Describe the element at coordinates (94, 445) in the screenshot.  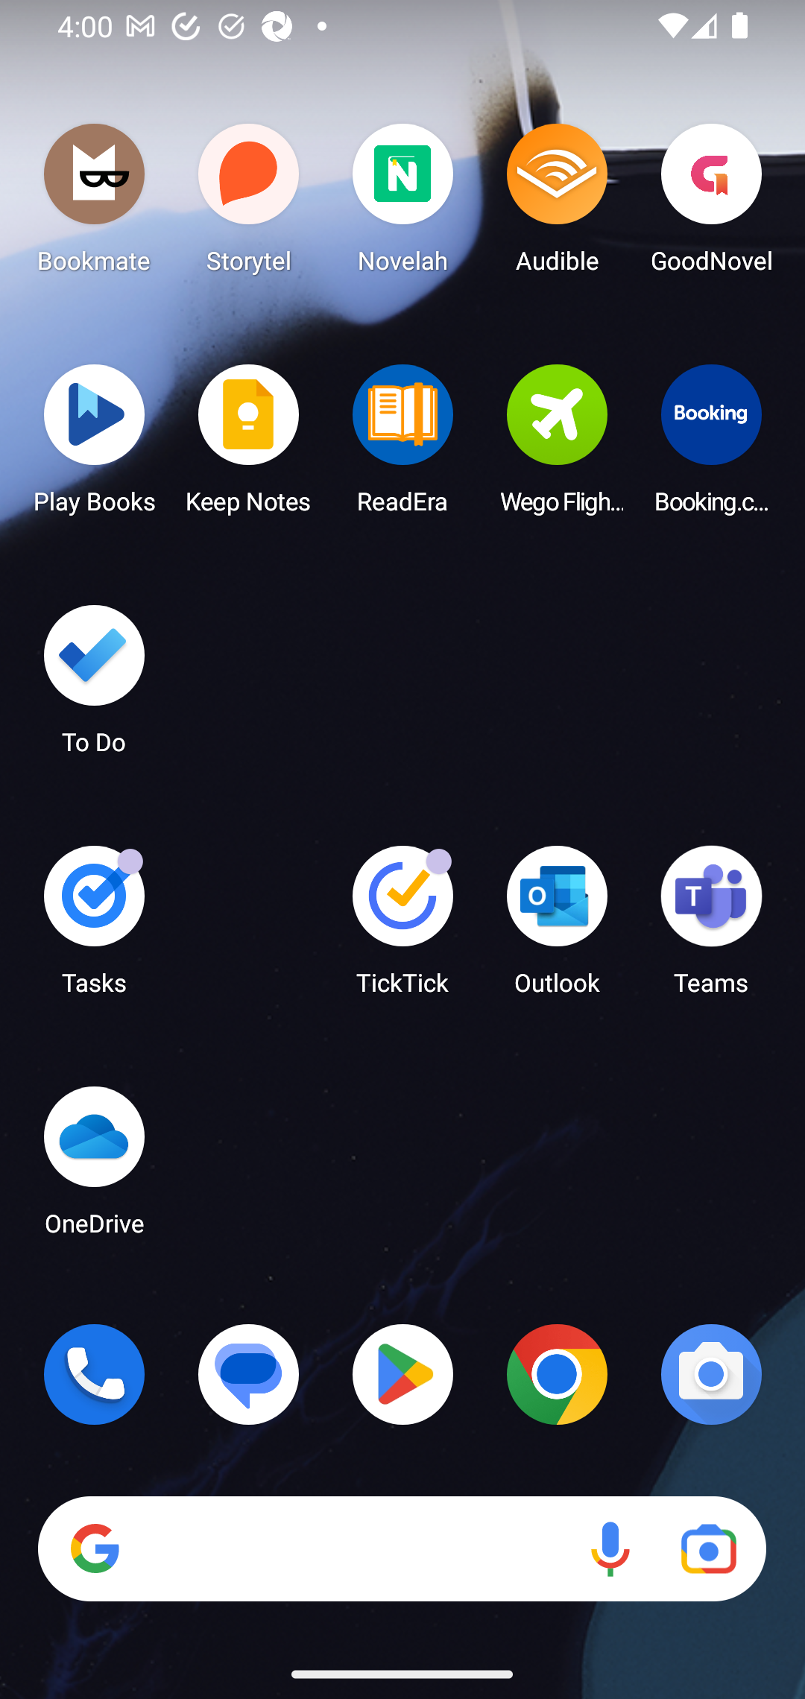
I see `Play Books` at that location.